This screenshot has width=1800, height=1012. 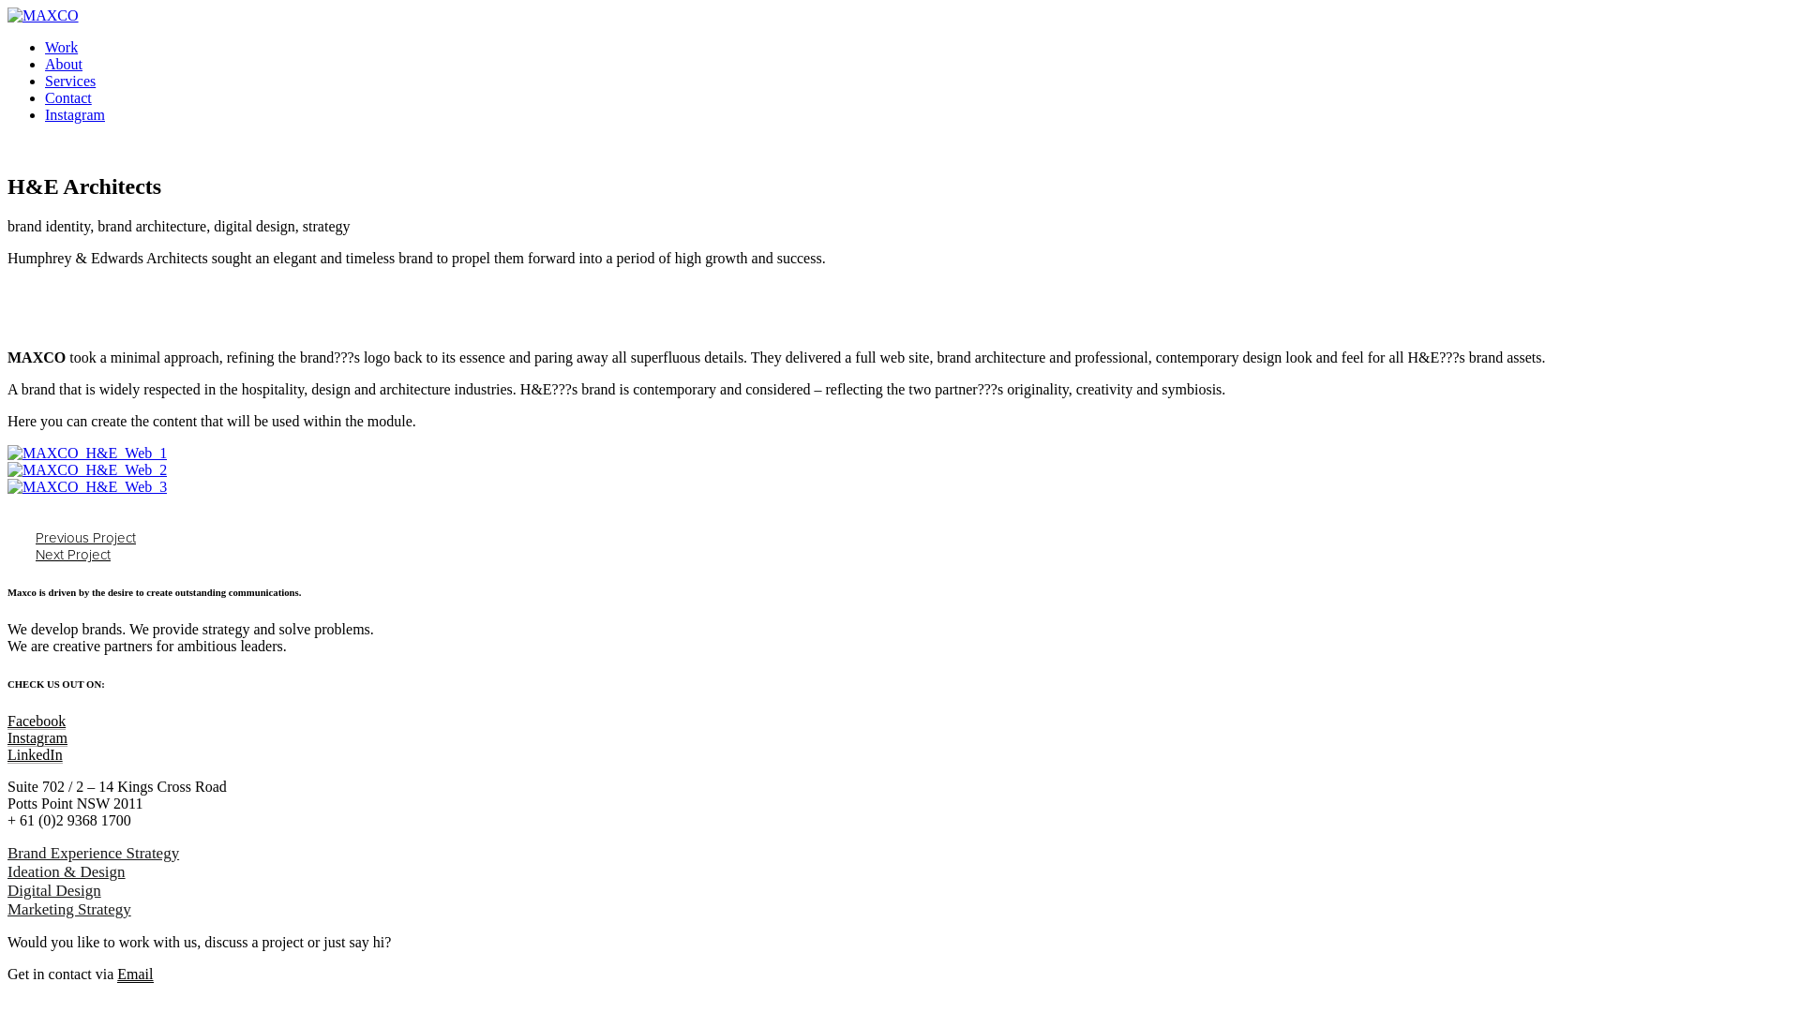 What do you see at coordinates (73, 555) in the screenshot?
I see `Next Project` at bounding box center [73, 555].